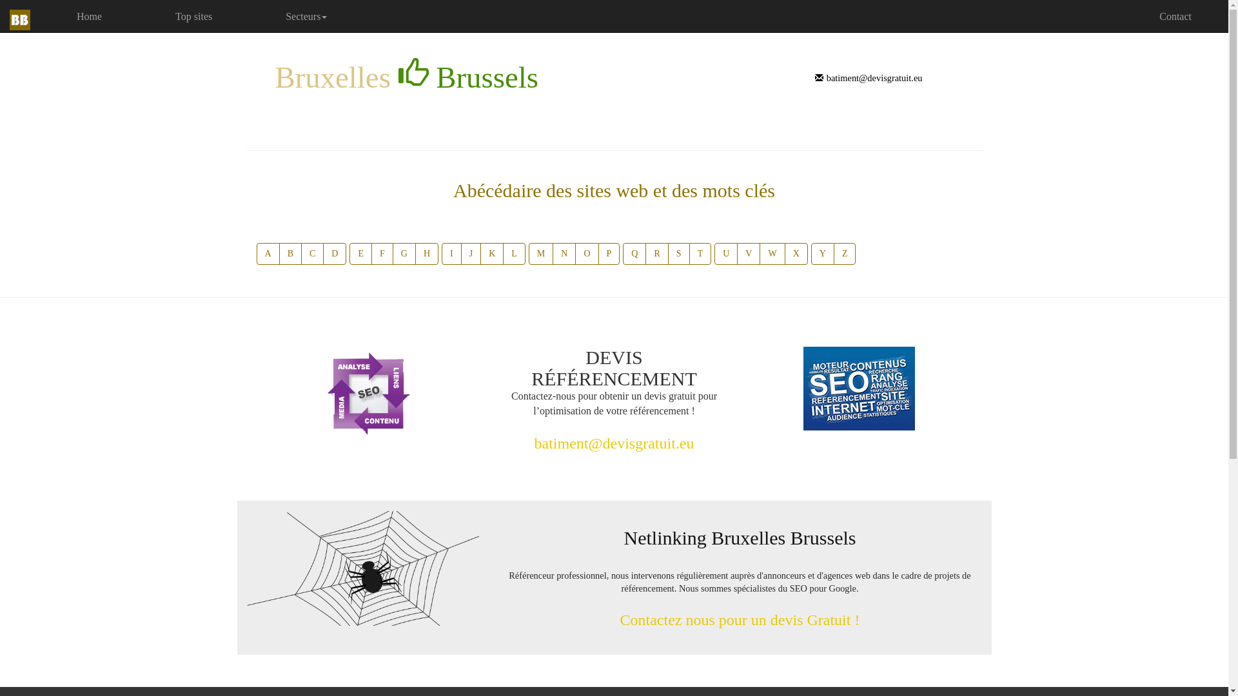 The width and height of the screenshot is (1238, 696). Describe the element at coordinates (361, 254) in the screenshot. I see `E` at that location.